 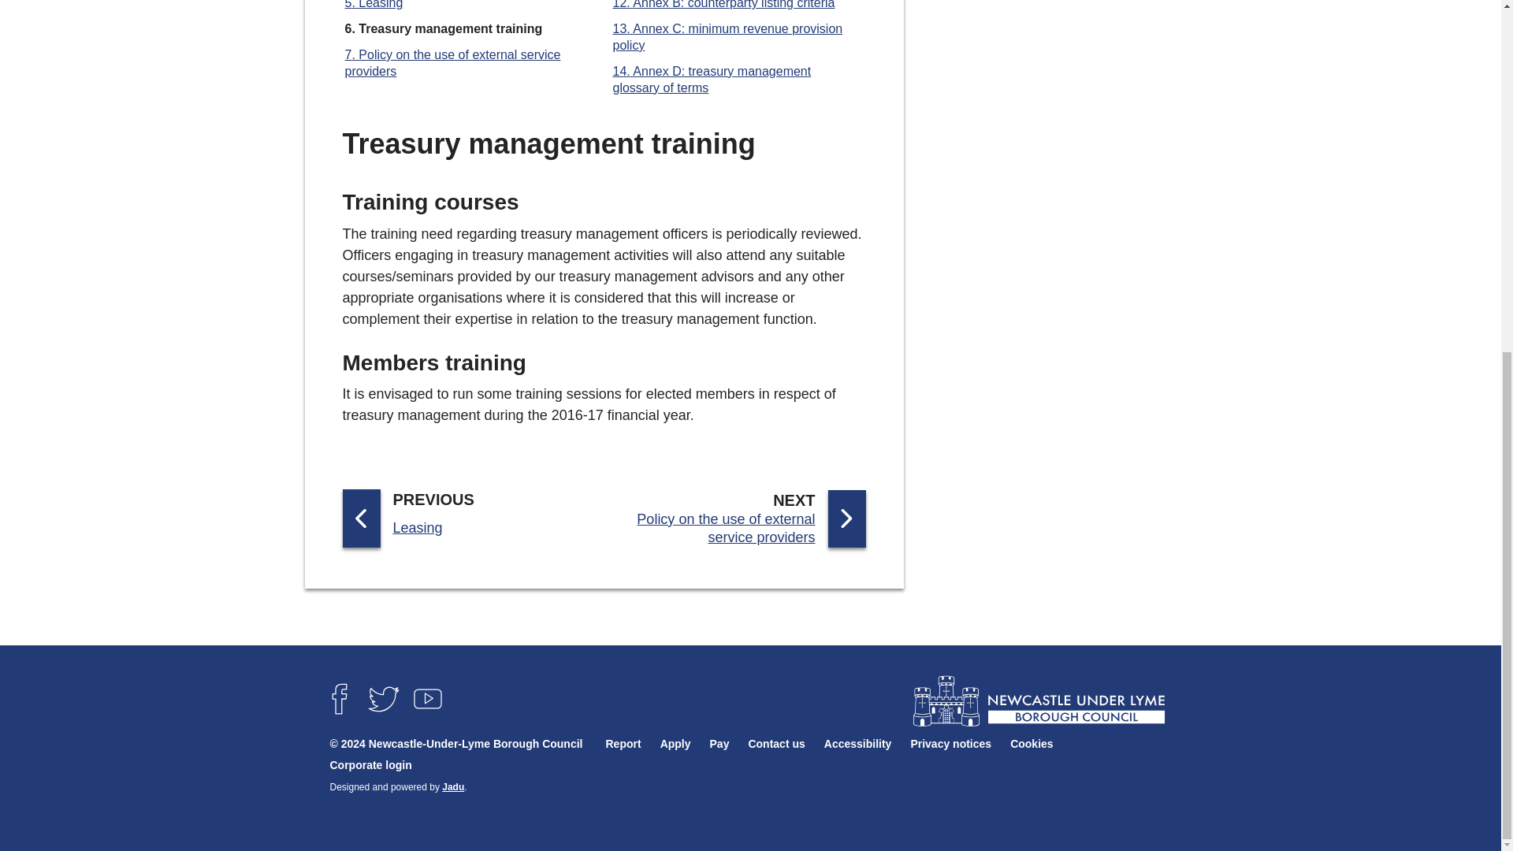 What do you see at coordinates (1037, 701) in the screenshot?
I see `Newcastle-under-Lyme Borough Council Home Page` at bounding box center [1037, 701].